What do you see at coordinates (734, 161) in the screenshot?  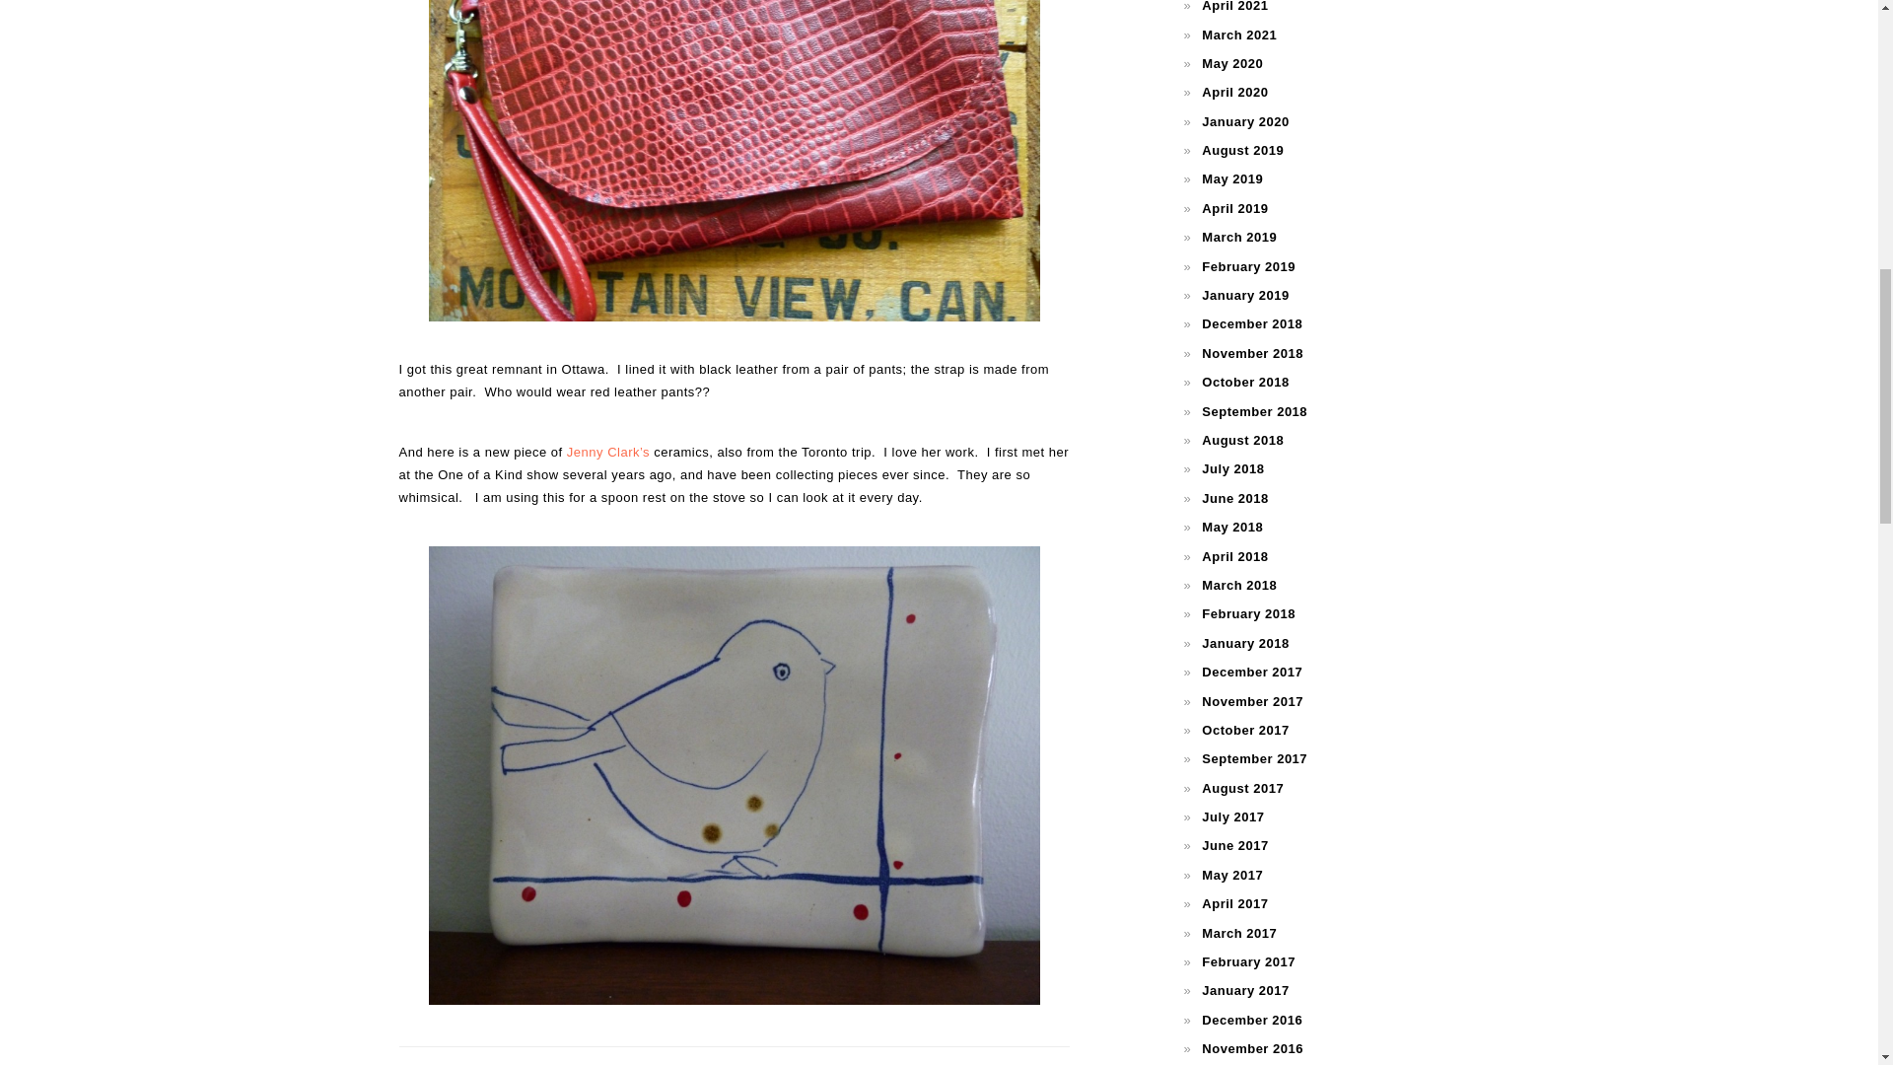 I see `red croc clutch` at bounding box center [734, 161].